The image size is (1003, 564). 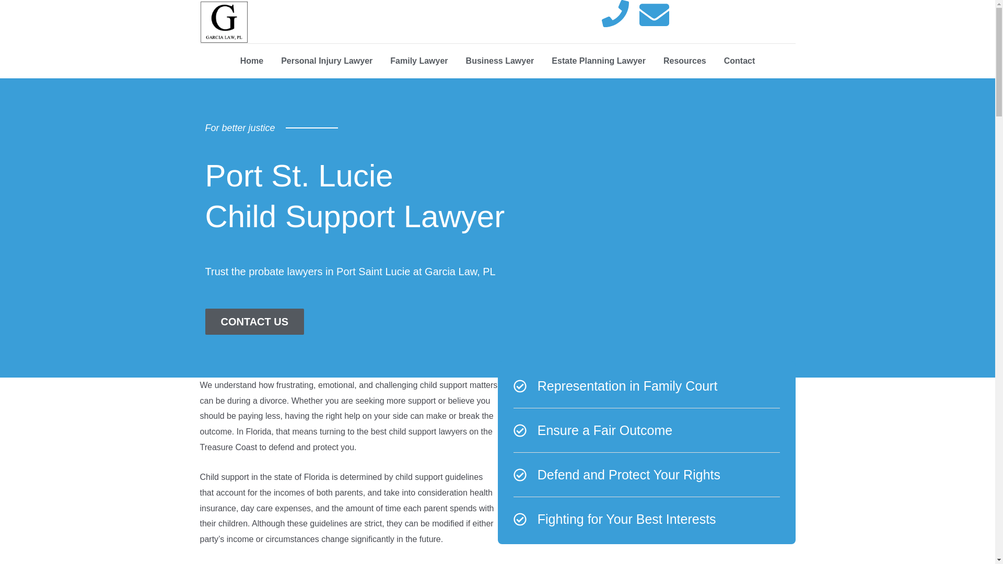 I want to click on Home, so click(x=252, y=61).